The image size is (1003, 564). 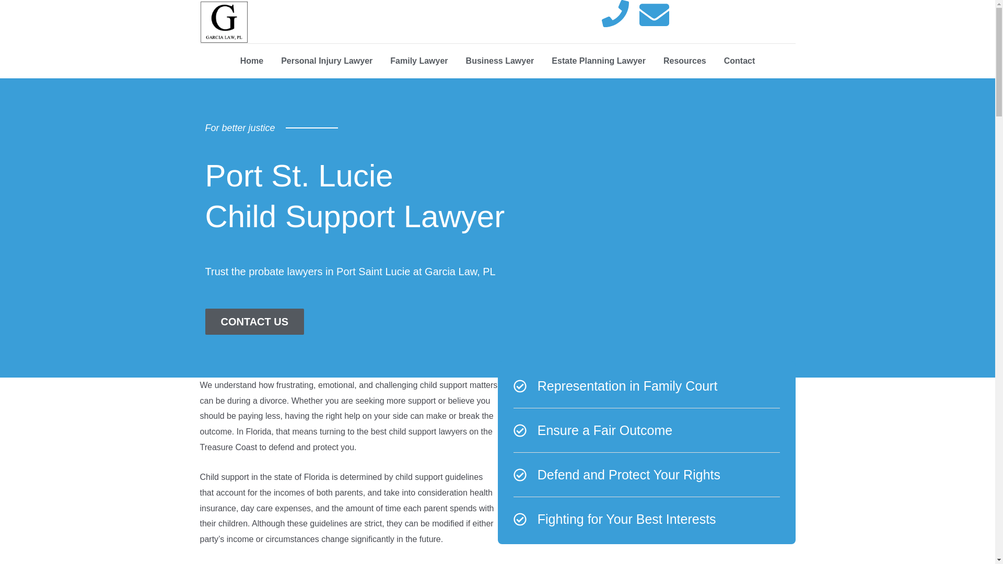 I want to click on Home, so click(x=252, y=61).